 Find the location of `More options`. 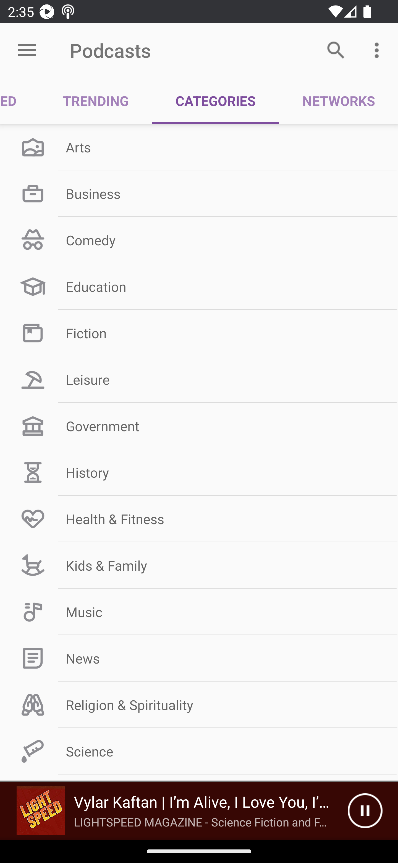

More options is located at coordinates (379, 50).